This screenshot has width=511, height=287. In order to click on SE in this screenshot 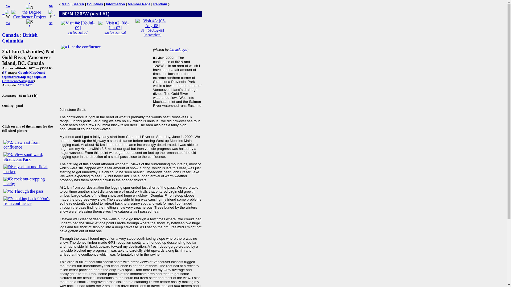, I will do `click(51, 23)`.